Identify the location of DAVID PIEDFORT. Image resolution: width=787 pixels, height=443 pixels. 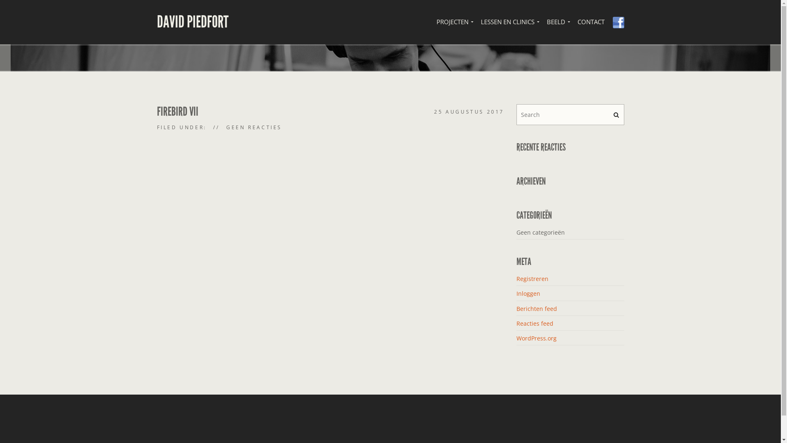
(193, 22).